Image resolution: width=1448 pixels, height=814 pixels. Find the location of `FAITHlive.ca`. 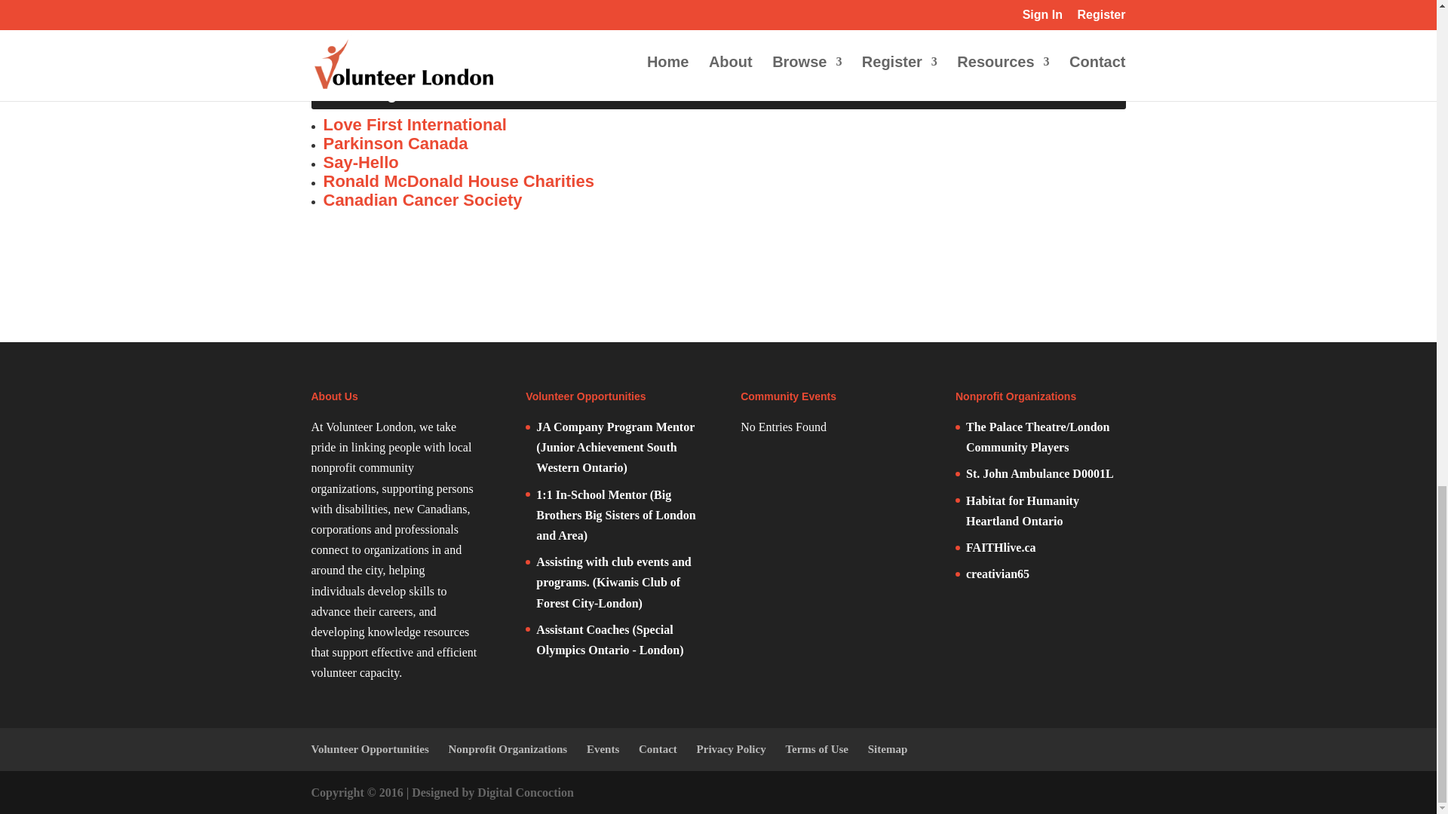

FAITHlive.ca is located at coordinates (1001, 547).